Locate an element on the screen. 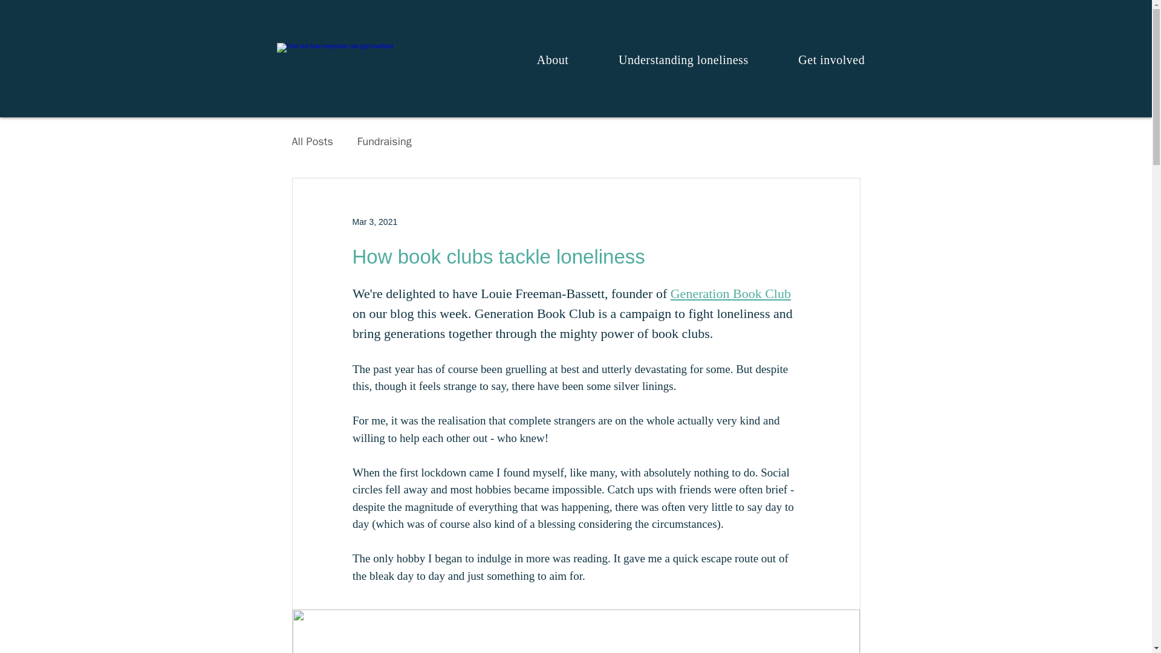 The image size is (1161, 653). All Posts is located at coordinates (311, 141).